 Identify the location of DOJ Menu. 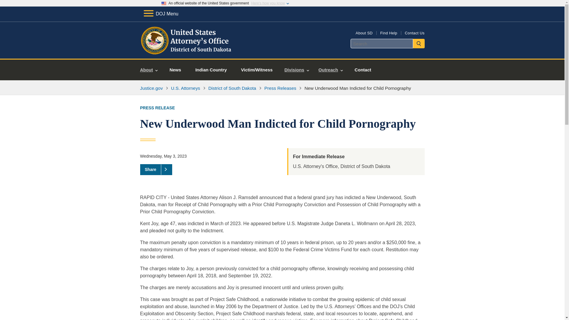
(161, 14).